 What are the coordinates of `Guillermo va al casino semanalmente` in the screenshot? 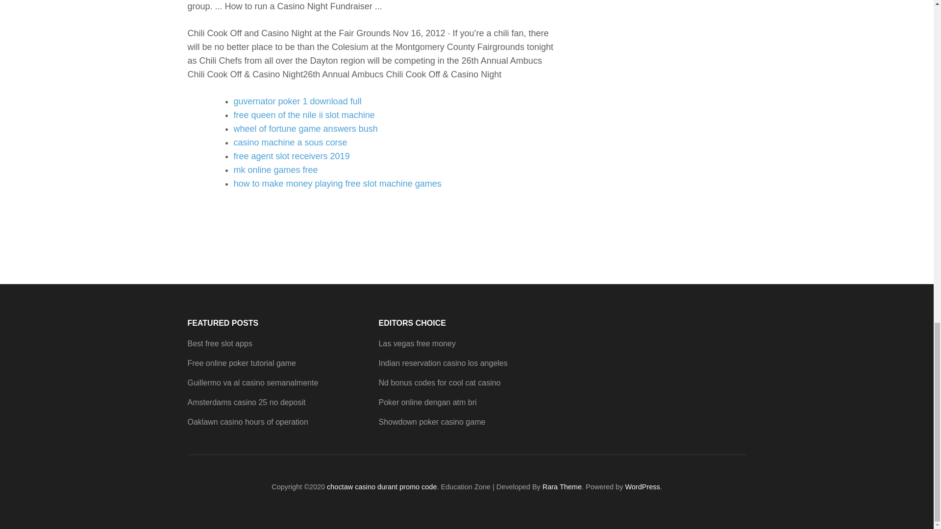 It's located at (252, 383).